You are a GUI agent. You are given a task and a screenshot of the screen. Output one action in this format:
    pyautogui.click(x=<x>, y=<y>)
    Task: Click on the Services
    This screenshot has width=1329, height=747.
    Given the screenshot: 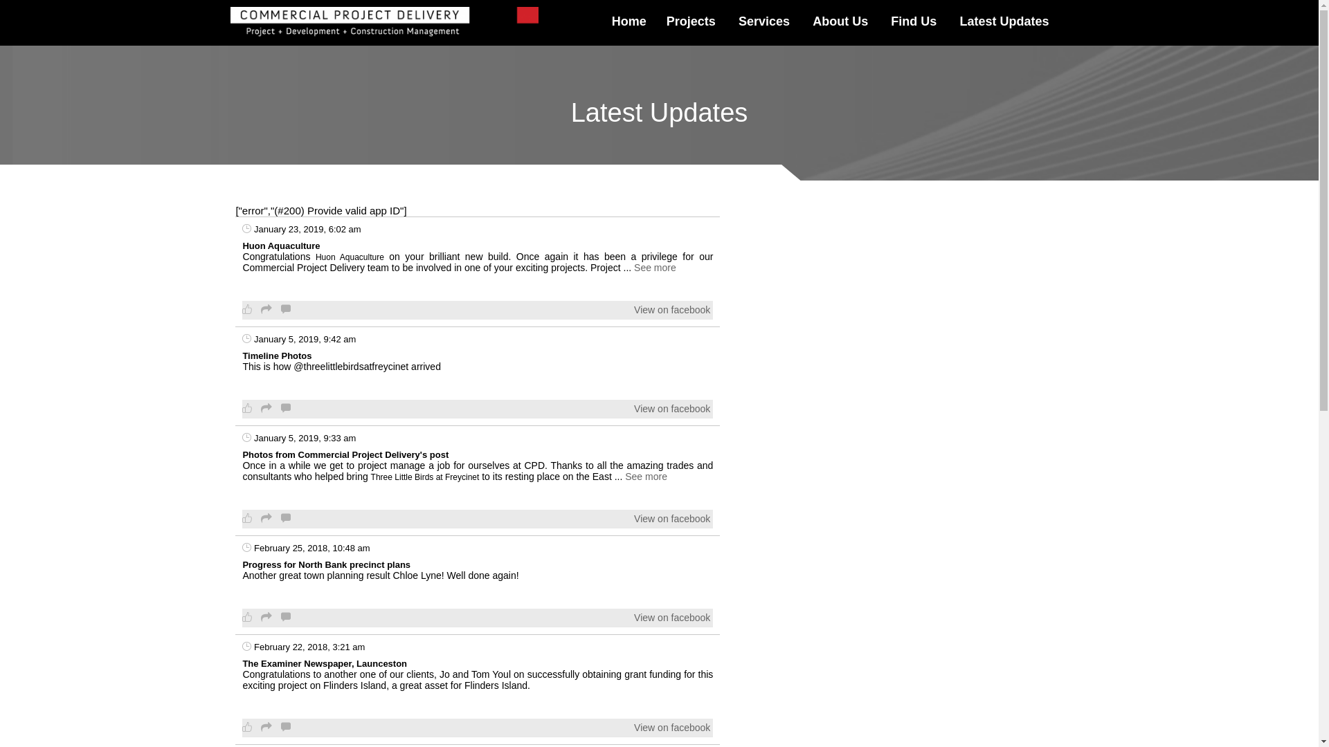 What is the action you would take?
    pyautogui.click(x=764, y=22)
    